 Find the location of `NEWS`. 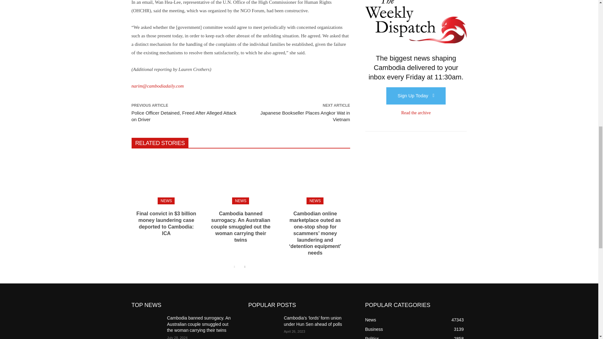

NEWS is located at coordinates (166, 201).